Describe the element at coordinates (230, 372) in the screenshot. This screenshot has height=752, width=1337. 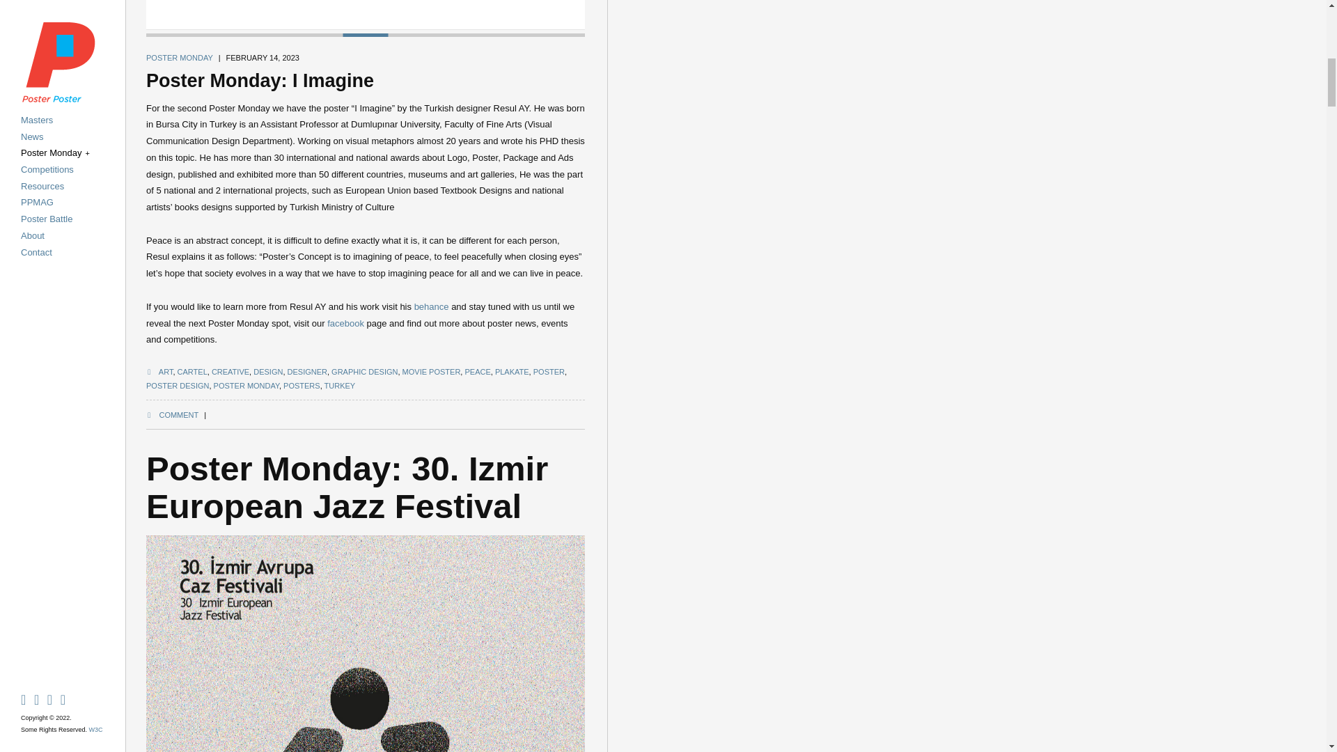
I see `CREATIVE` at that location.